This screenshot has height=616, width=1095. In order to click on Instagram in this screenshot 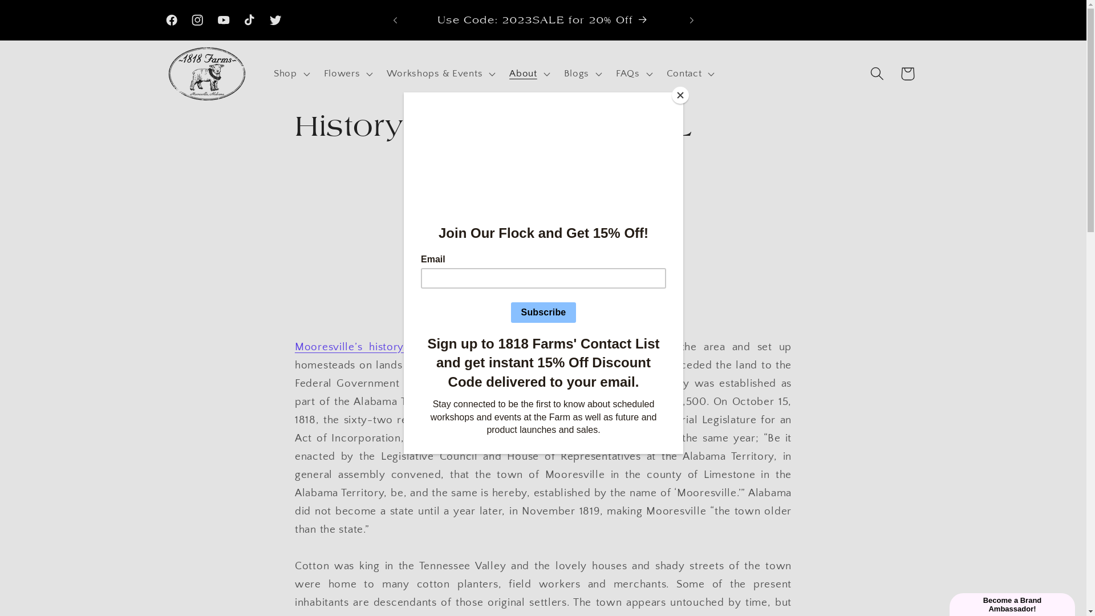, I will do `click(198, 21)`.